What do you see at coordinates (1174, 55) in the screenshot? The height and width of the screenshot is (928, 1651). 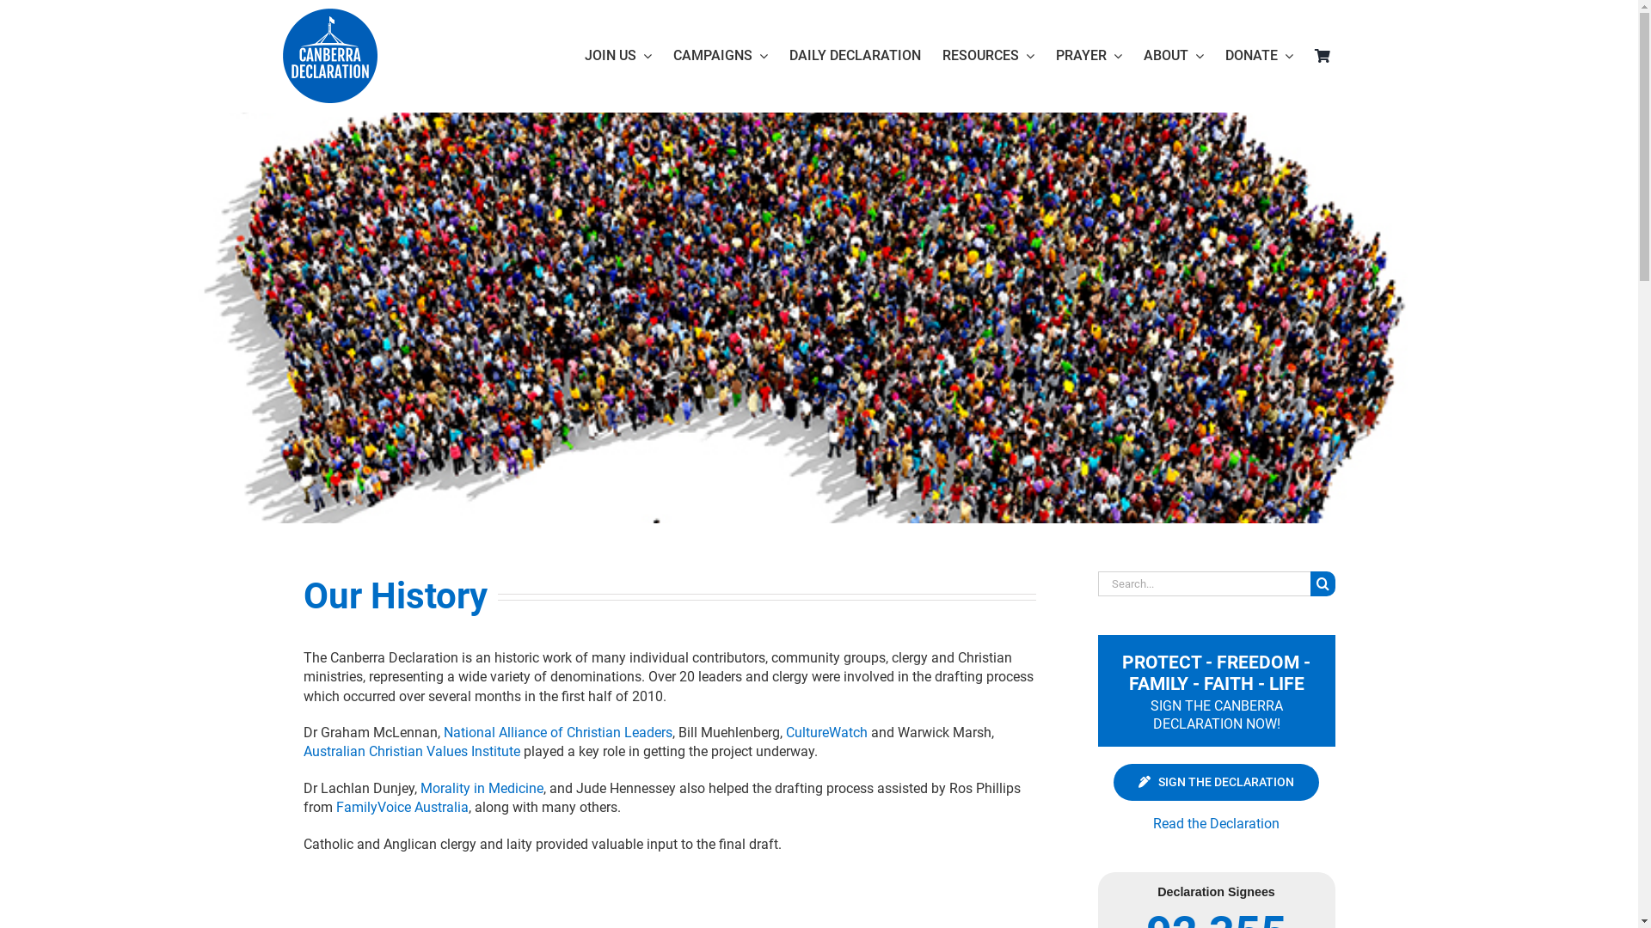 I see `ABOUT` at bounding box center [1174, 55].